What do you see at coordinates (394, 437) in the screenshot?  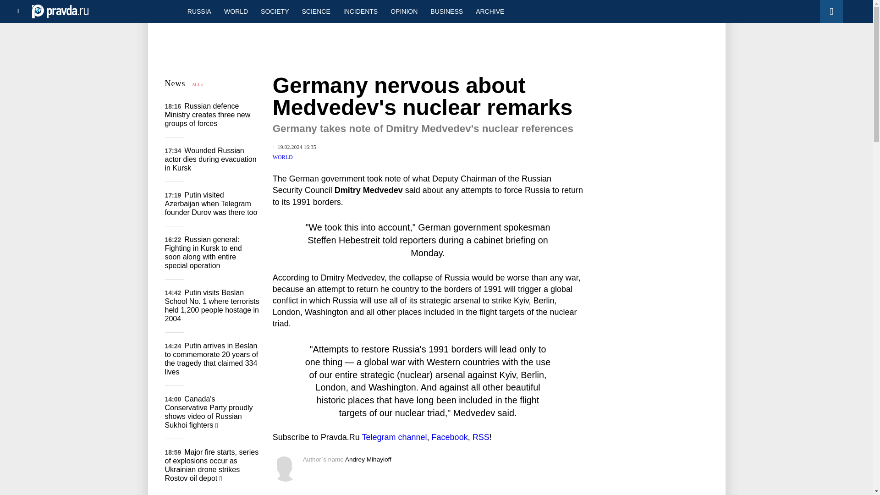 I see `Telegram channel` at bounding box center [394, 437].